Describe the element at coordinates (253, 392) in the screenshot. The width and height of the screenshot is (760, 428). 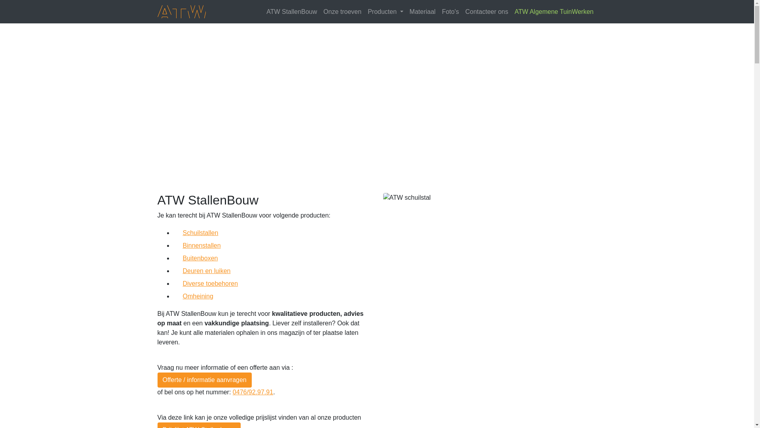
I see `0476/92.97.91` at that location.